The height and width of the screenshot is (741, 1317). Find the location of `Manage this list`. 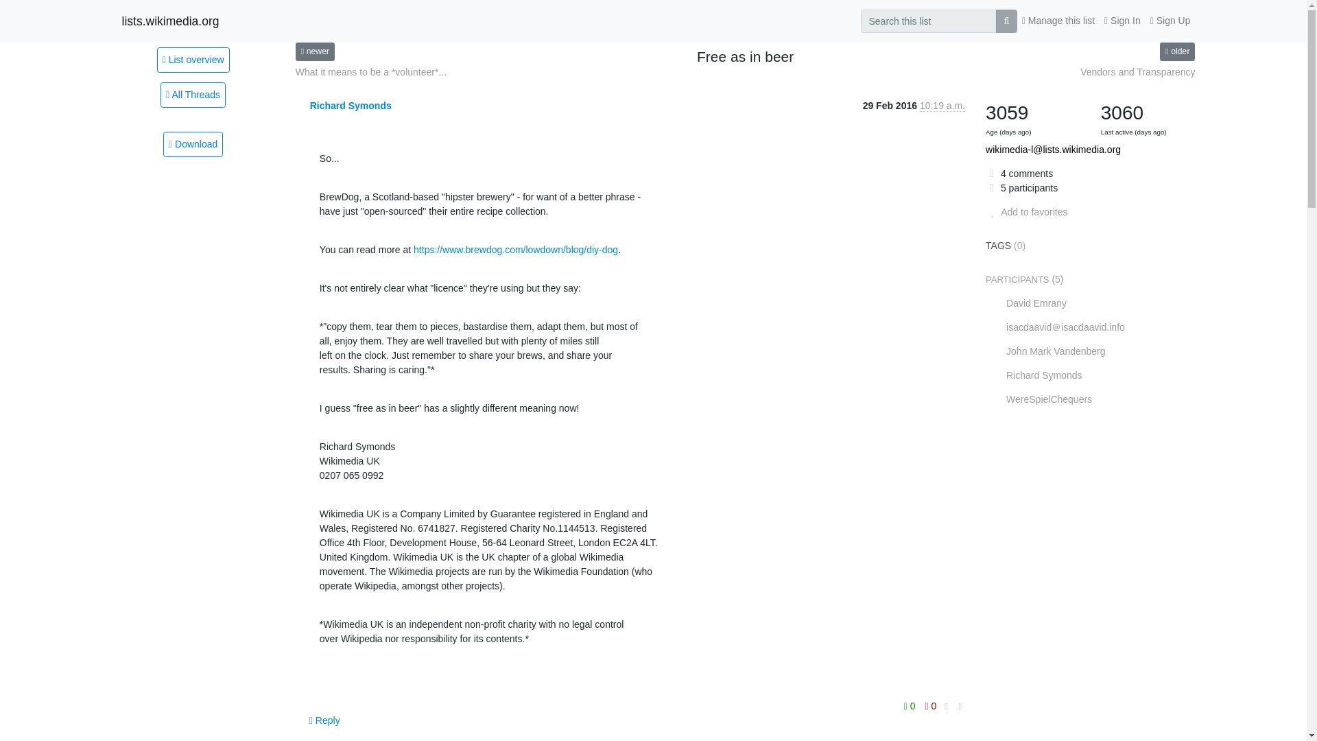

Manage this list is located at coordinates (1058, 21).